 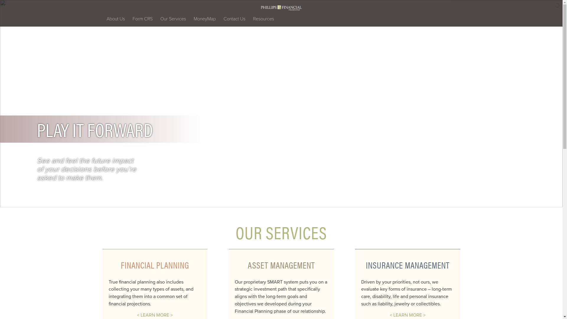 What do you see at coordinates (143, 19) in the screenshot?
I see `Form CRS` at bounding box center [143, 19].